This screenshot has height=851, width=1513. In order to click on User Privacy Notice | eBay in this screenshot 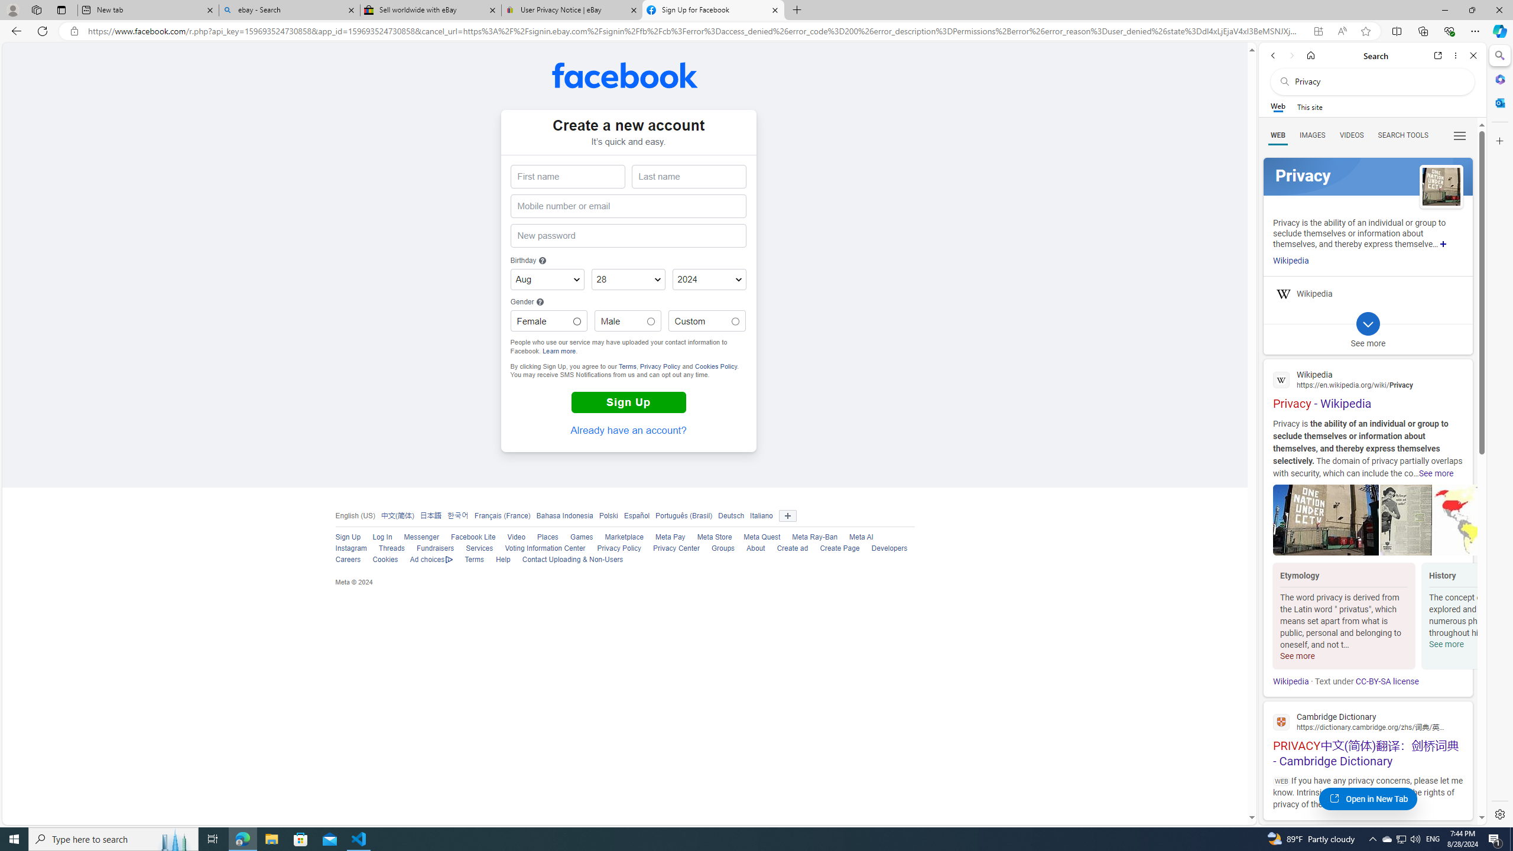, I will do `click(572, 10)`.